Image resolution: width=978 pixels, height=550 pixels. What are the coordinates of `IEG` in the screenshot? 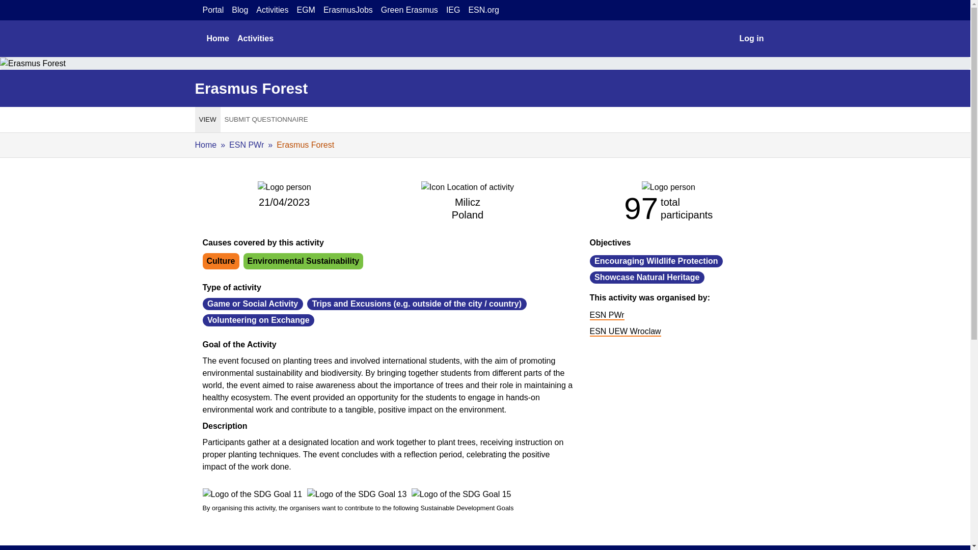 It's located at (453, 10).